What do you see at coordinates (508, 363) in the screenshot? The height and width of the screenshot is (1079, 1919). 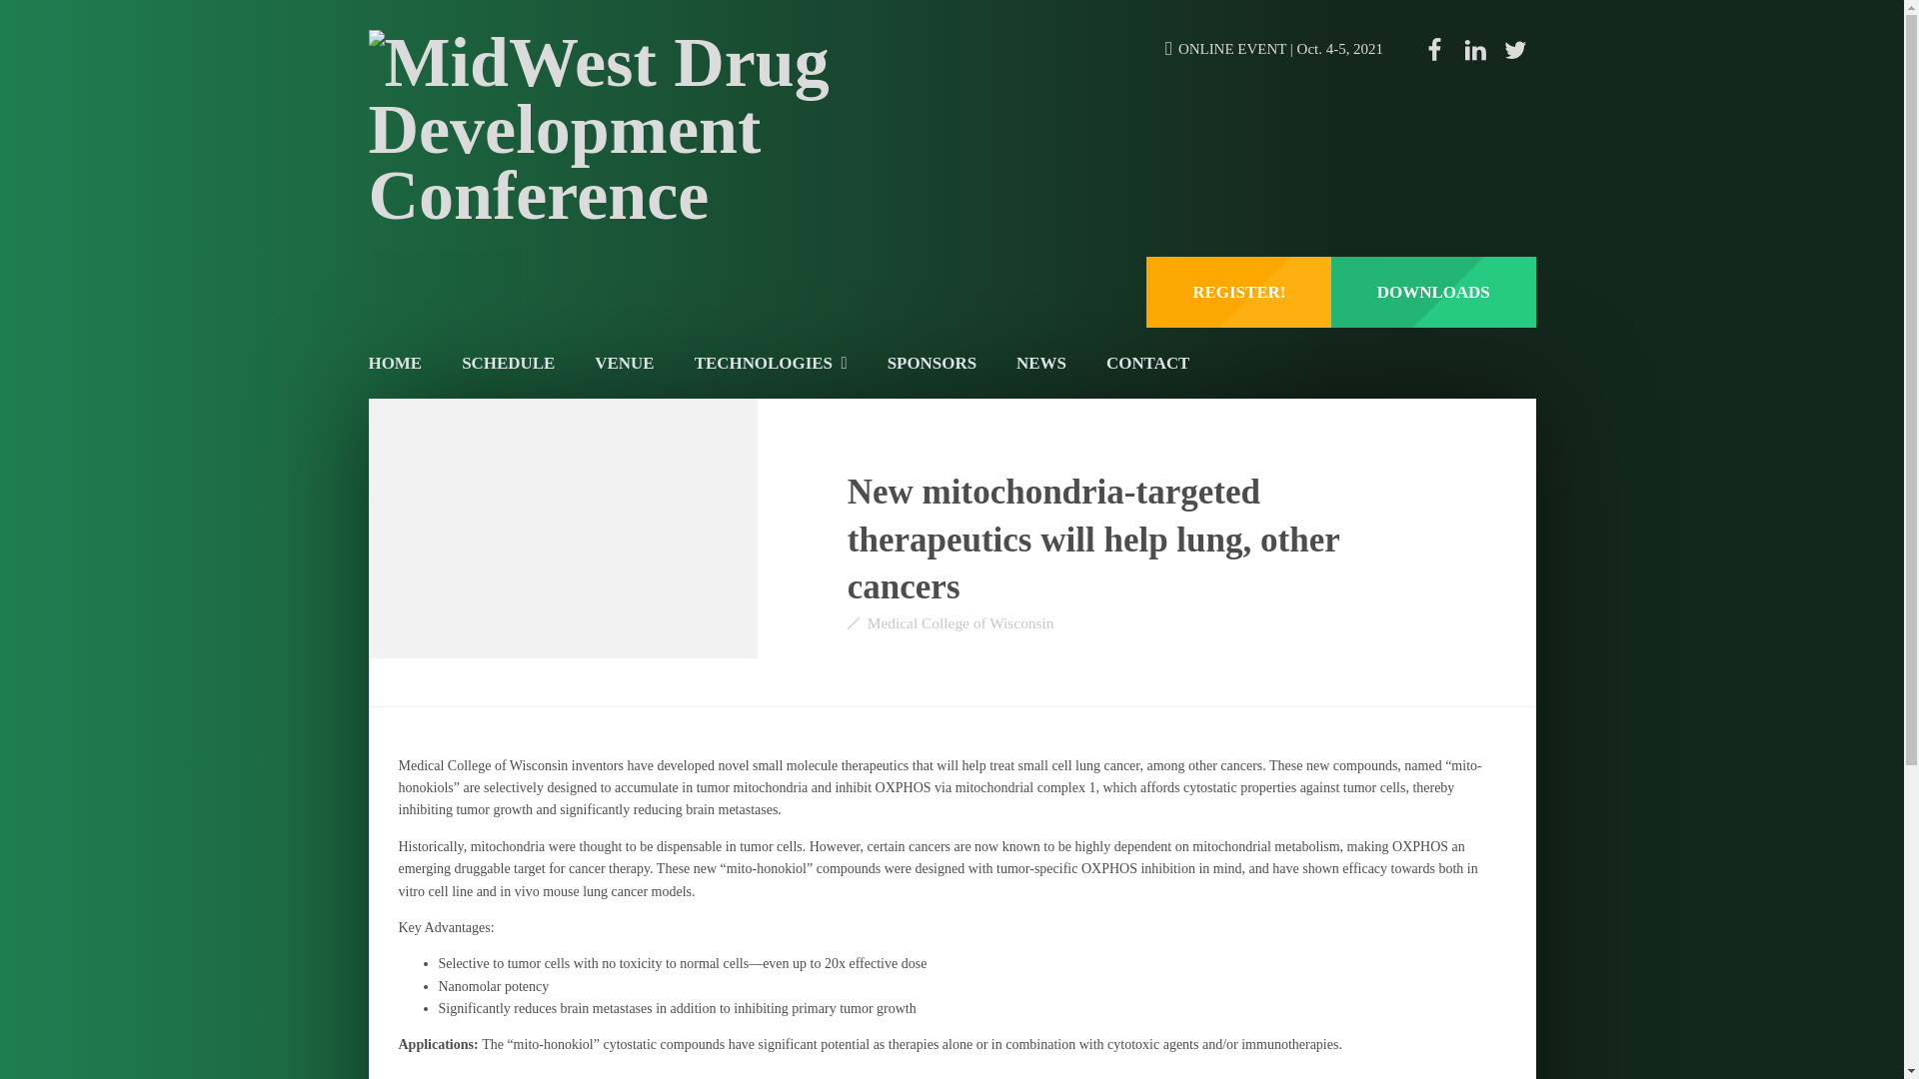 I see `SCHEDULE` at bounding box center [508, 363].